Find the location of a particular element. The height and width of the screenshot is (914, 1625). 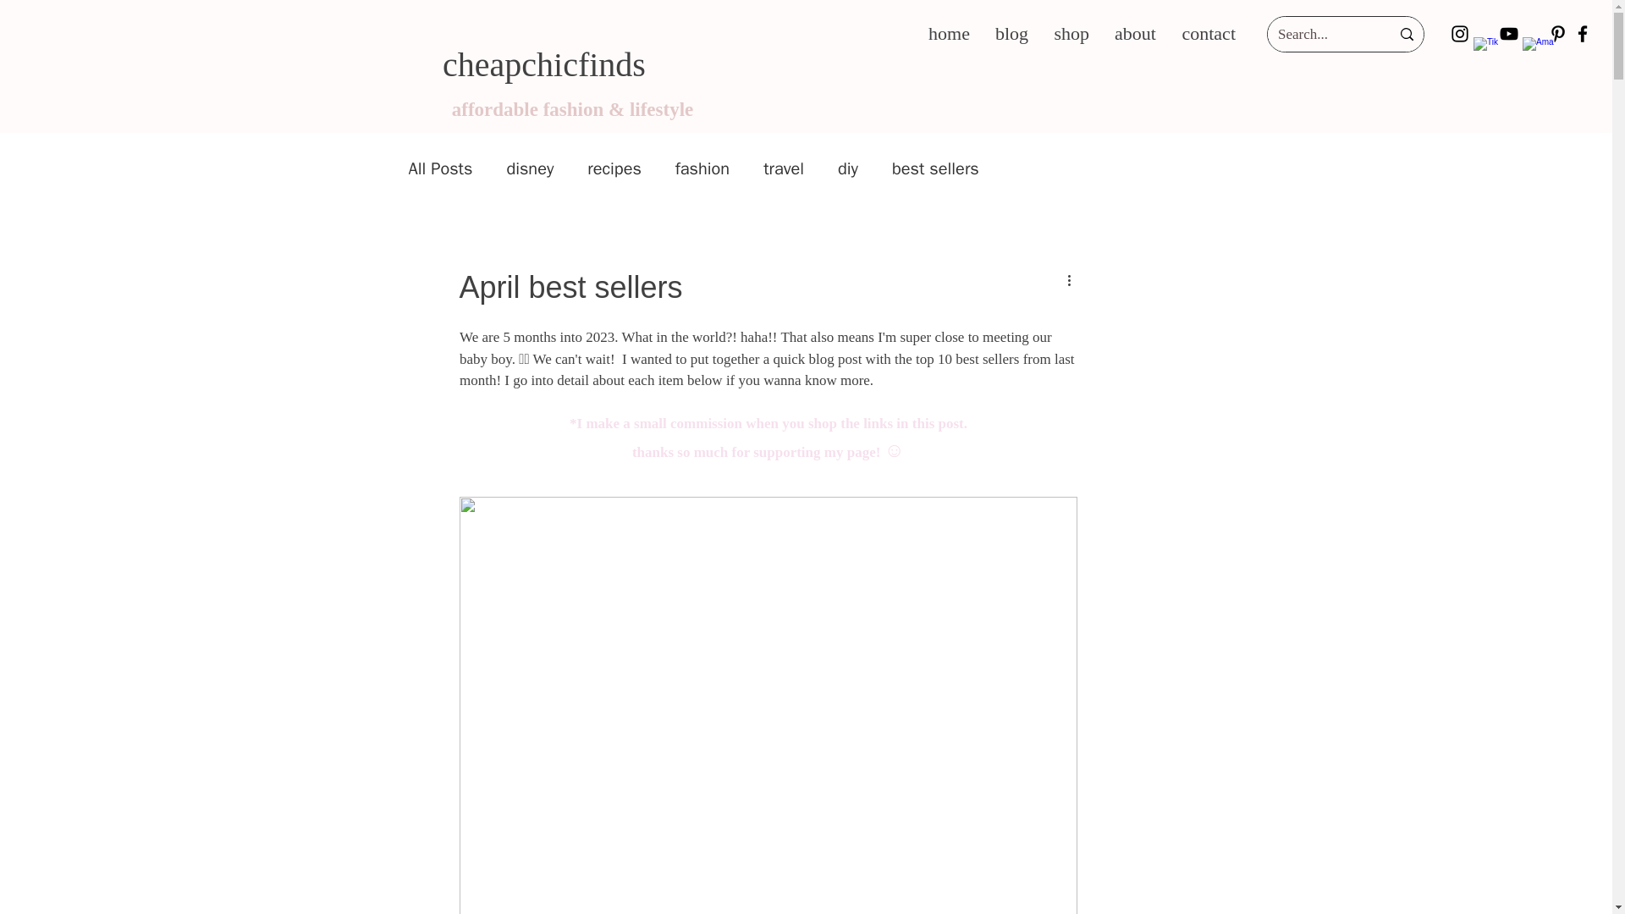

All Posts is located at coordinates (440, 168).